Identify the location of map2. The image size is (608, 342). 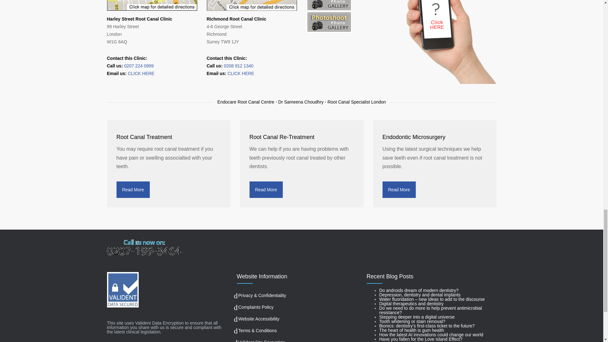
(251, 5).